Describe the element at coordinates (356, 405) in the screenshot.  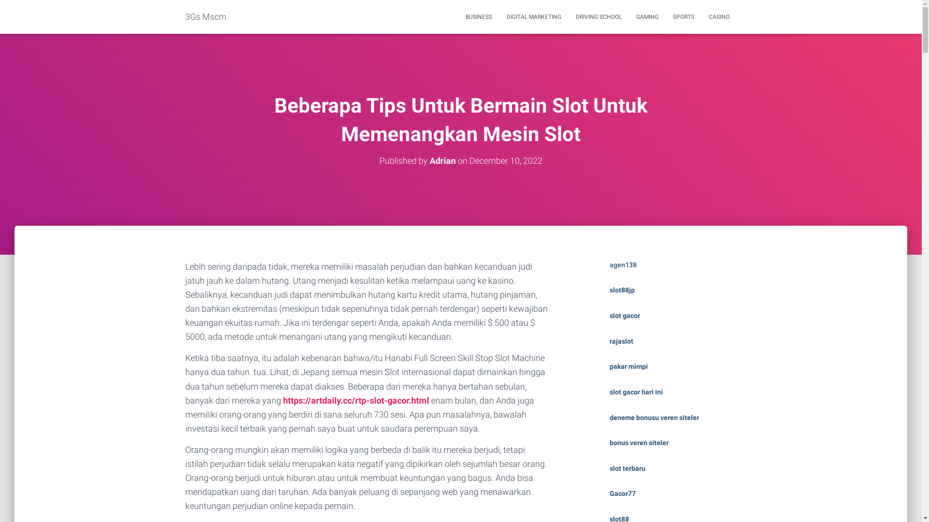
I see `https://artdaily.cc/rtp-slot-gacor.html` at that location.